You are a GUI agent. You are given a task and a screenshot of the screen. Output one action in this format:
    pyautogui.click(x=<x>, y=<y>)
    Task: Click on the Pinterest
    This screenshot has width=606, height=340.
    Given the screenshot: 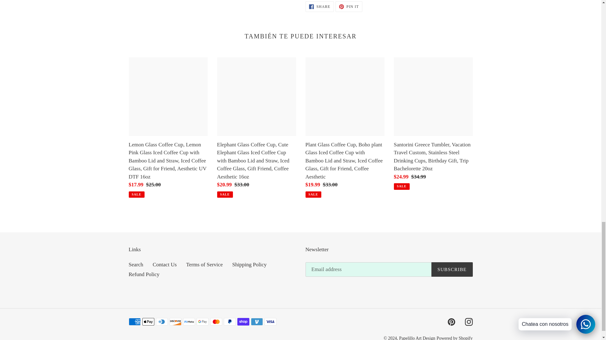 What is the action you would take?
    pyautogui.click(x=451, y=322)
    